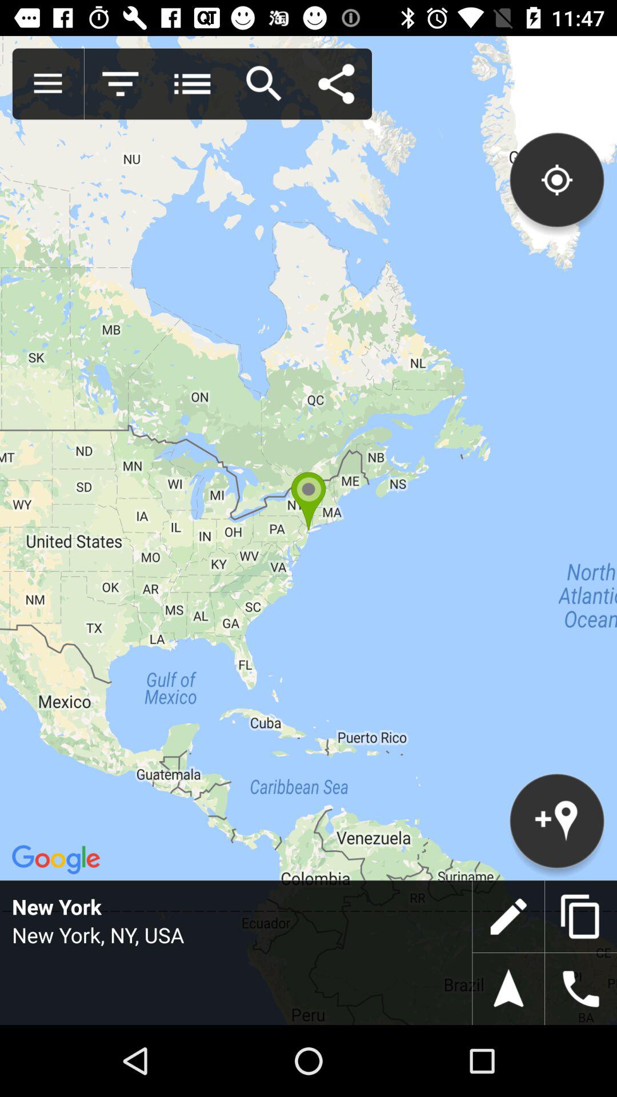 The height and width of the screenshot is (1097, 617). What do you see at coordinates (192, 84) in the screenshot?
I see `select bullet-points` at bounding box center [192, 84].